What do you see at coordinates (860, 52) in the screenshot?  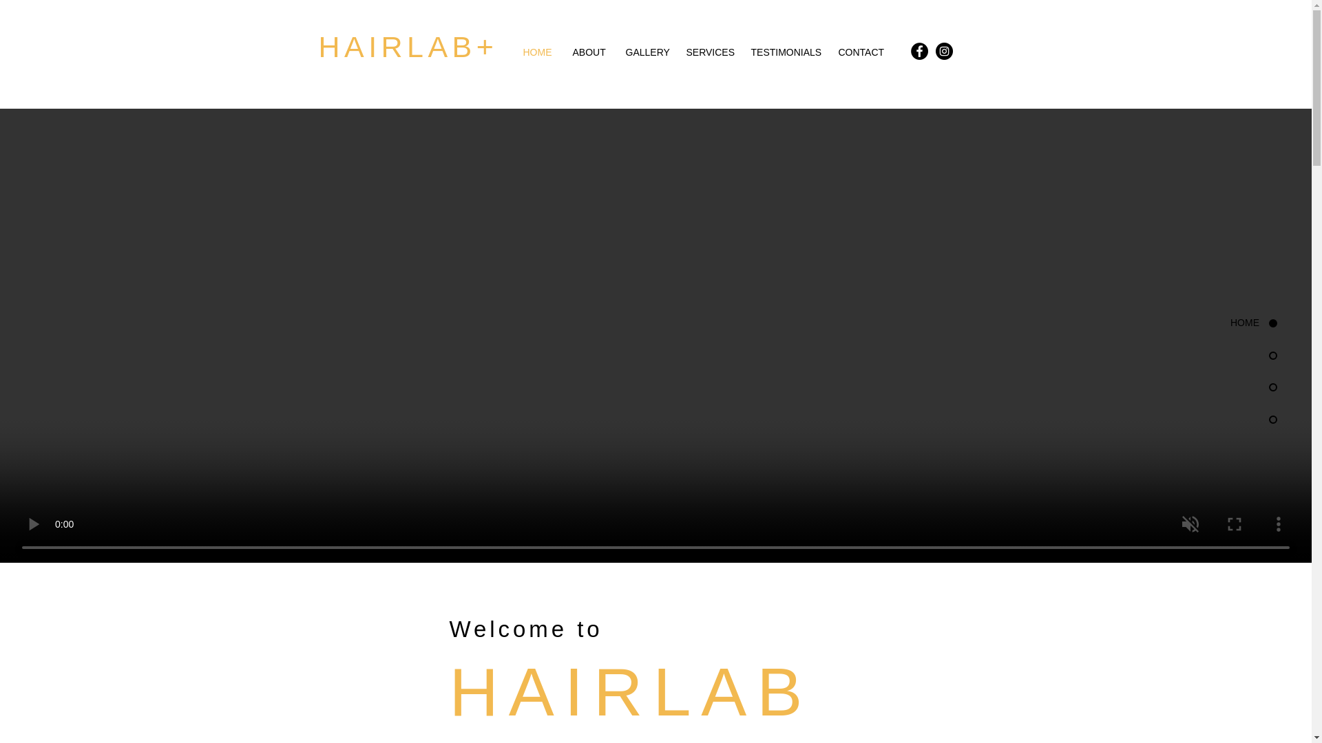 I see `CONTACT` at bounding box center [860, 52].